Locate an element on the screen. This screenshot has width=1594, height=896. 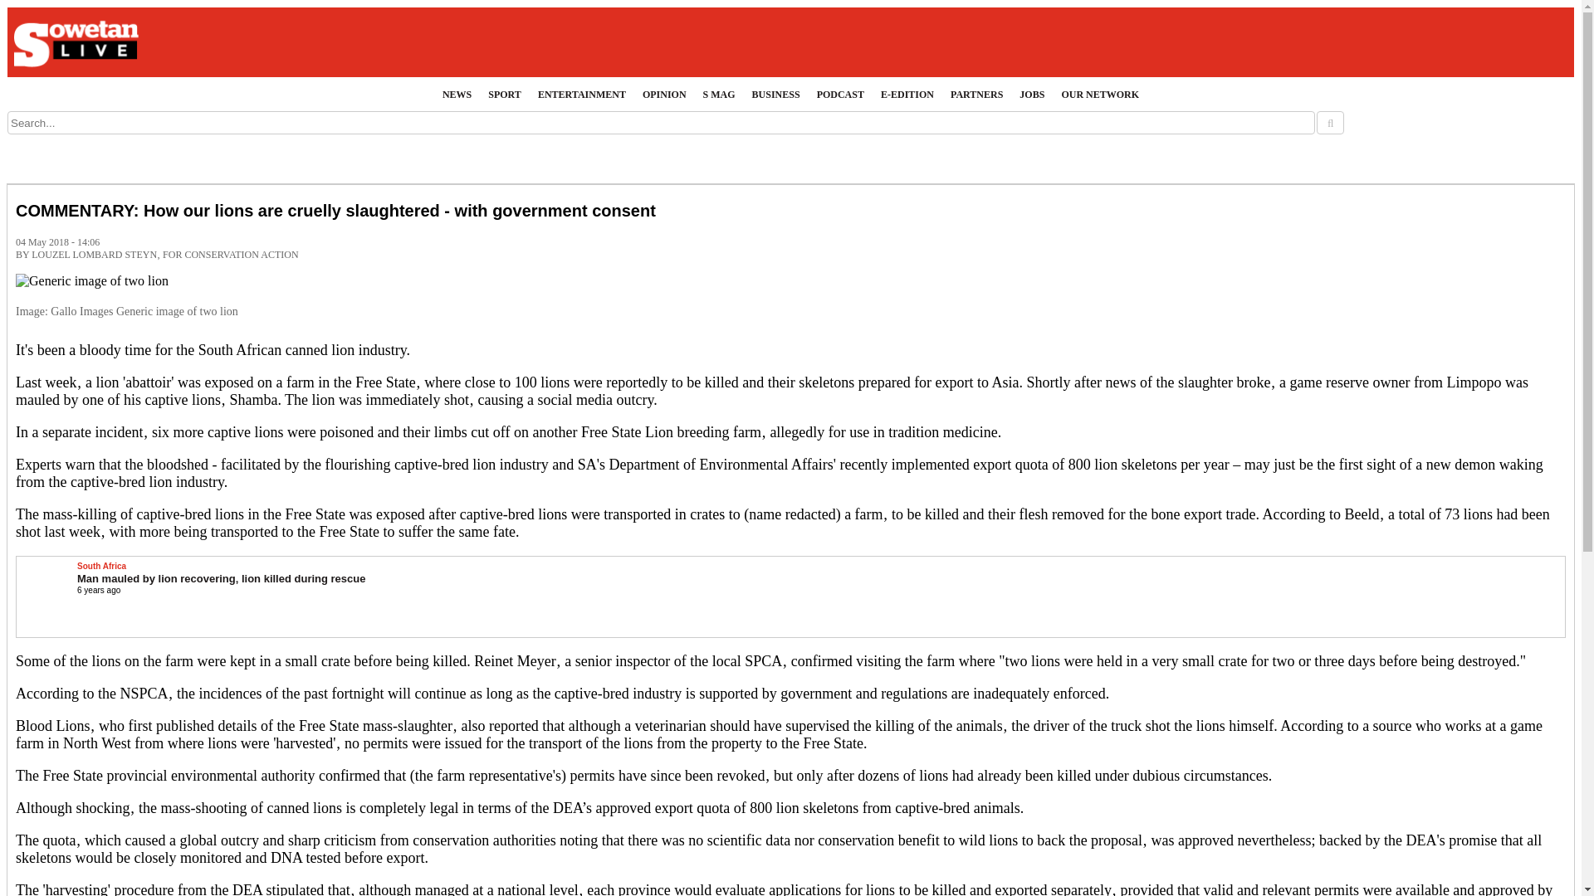
S MAG is located at coordinates (719, 95).